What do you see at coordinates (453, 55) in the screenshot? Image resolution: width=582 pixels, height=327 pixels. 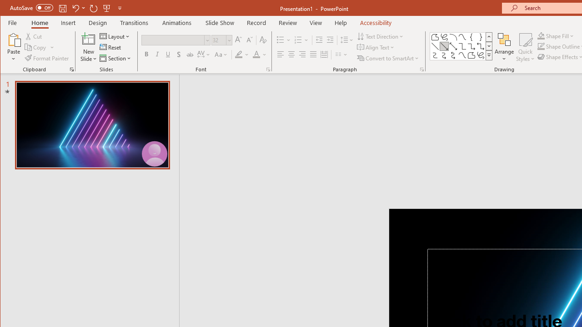 I see `Connector: Curved Double-Arrow` at bounding box center [453, 55].